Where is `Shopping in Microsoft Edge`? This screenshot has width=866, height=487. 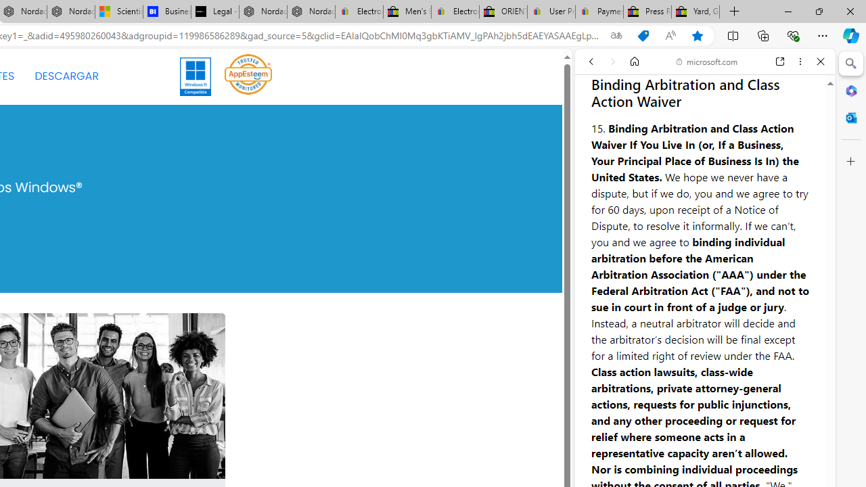 Shopping in Microsoft Edge is located at coordinates (643, 36).